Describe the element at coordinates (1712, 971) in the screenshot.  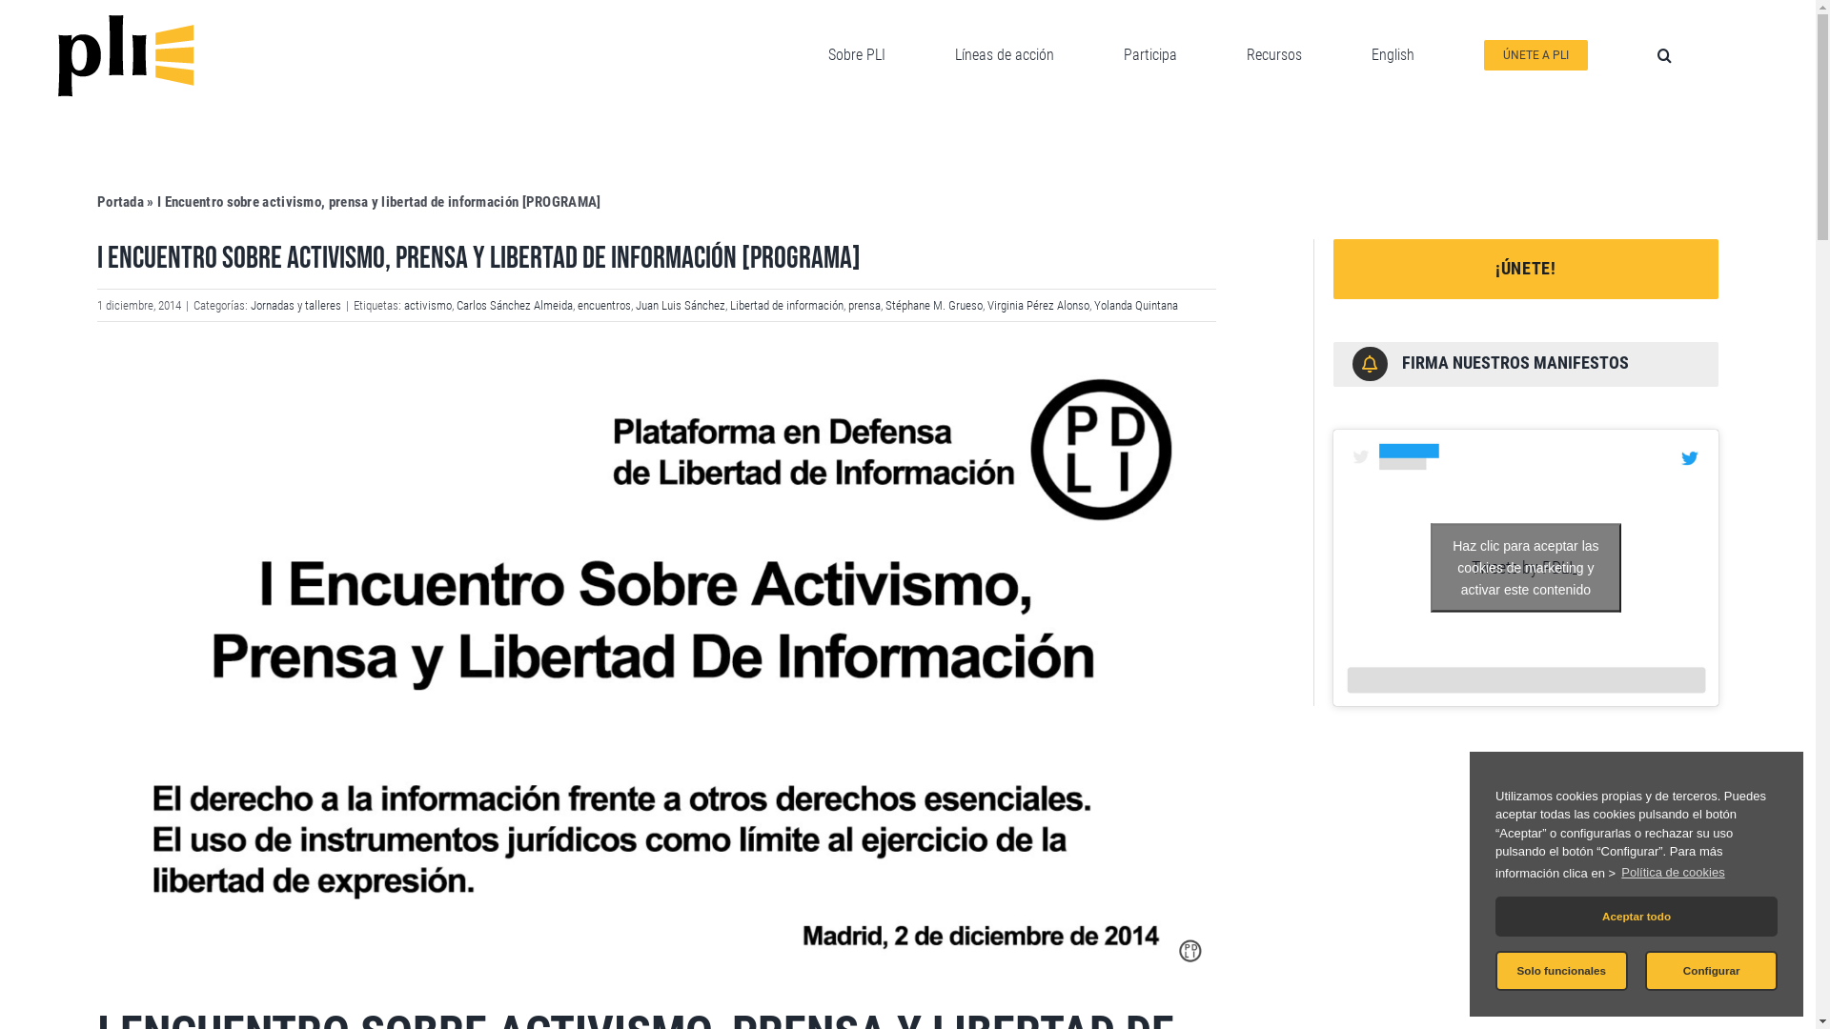
I see `Configurar` at that location.